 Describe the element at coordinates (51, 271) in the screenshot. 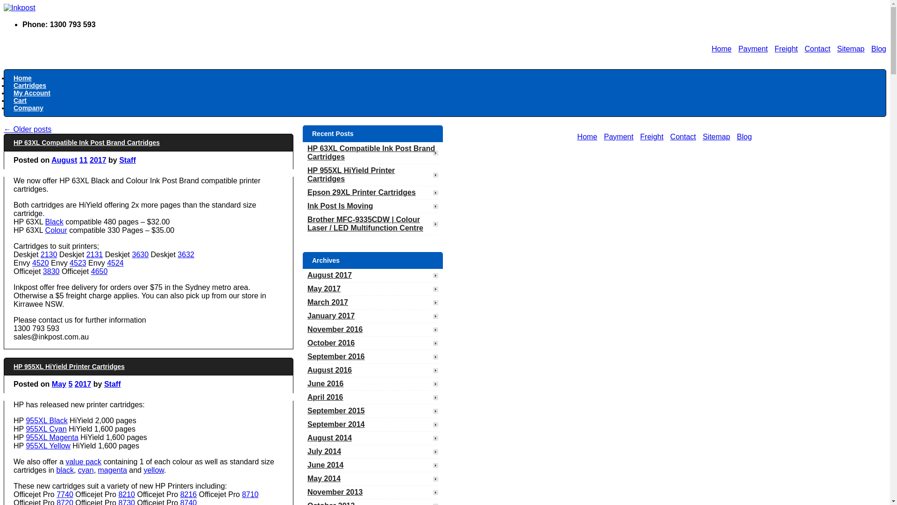

I see `3830` at that location.